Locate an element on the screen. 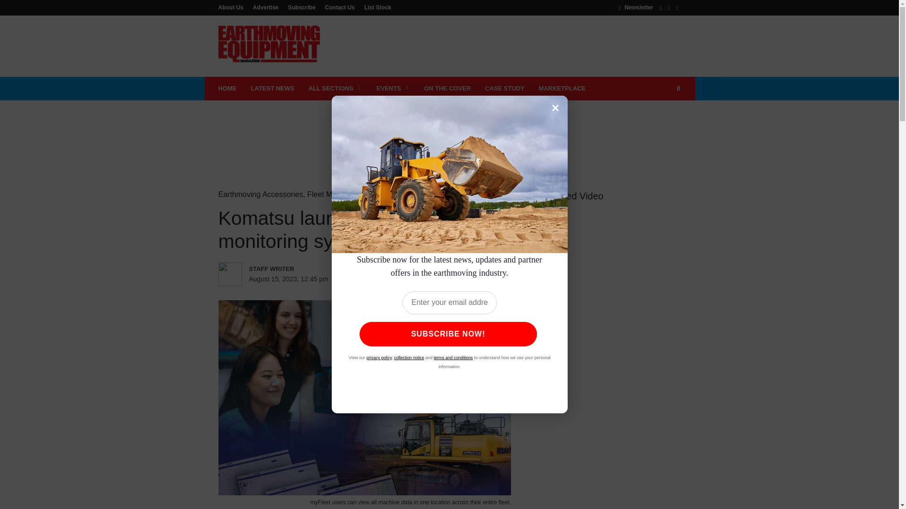 The width and height of the screenshot is (906, 509). HOME is located at coordinates (227, 89).